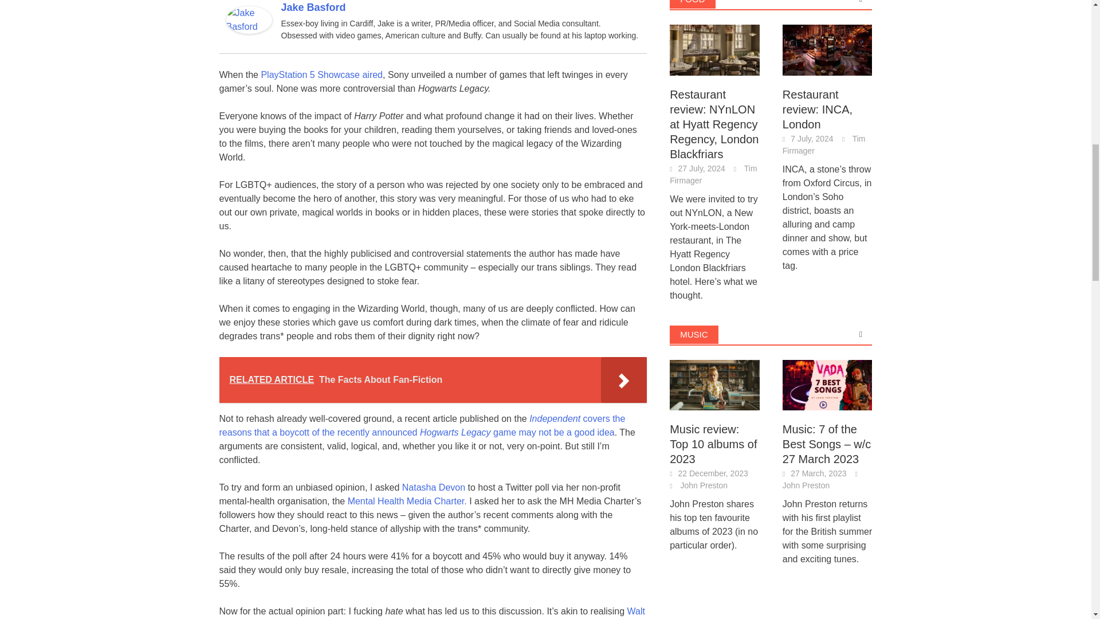 Image resolution: width=1100 pixels, height=619 pixels. Describe the element at coordinates (827, 50) in the screenshot. I see `Restaurant review: INCA, London` at that location.